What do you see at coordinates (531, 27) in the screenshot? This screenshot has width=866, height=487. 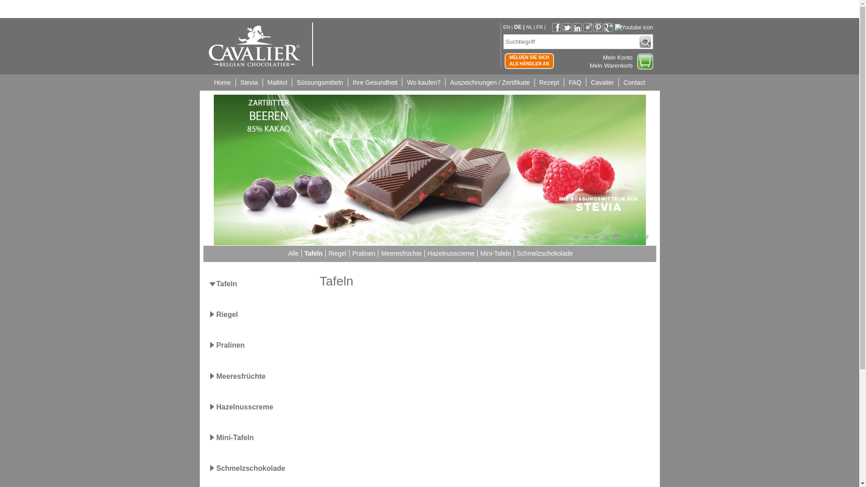 I see `NL |` at bounding box center [531, 27].